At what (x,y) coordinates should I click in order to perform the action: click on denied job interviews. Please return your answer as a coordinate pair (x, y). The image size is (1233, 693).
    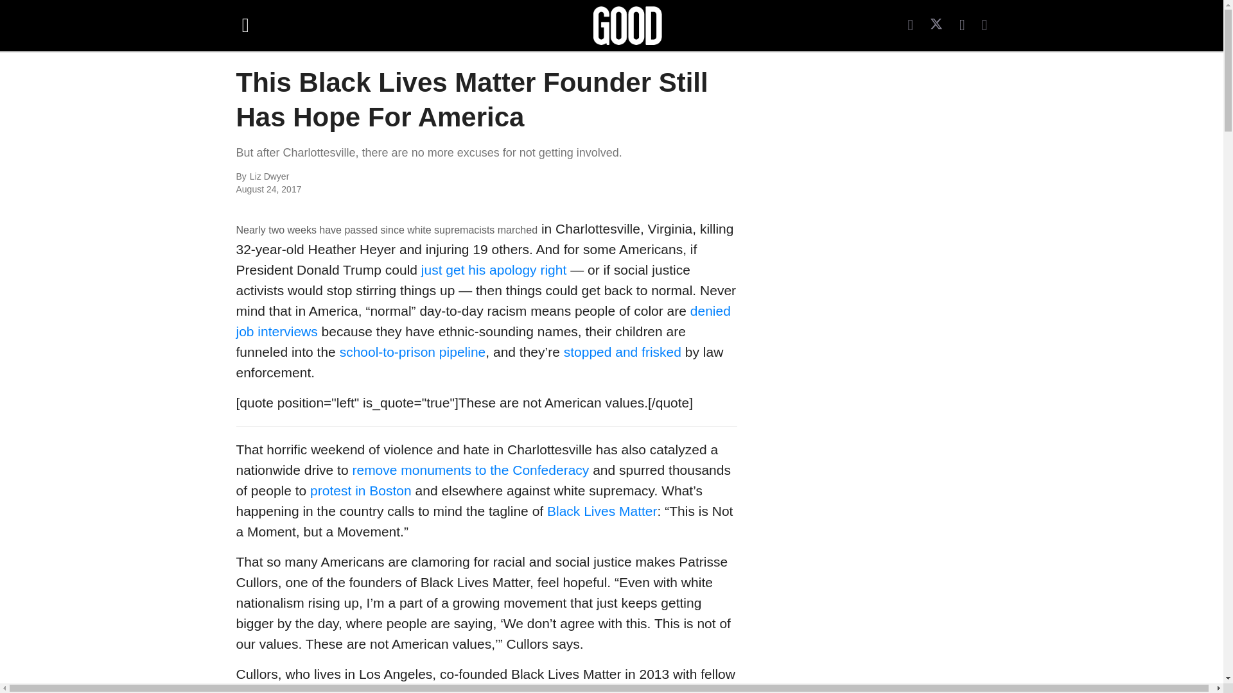
    Looking at the image, I should click on (484, 321).